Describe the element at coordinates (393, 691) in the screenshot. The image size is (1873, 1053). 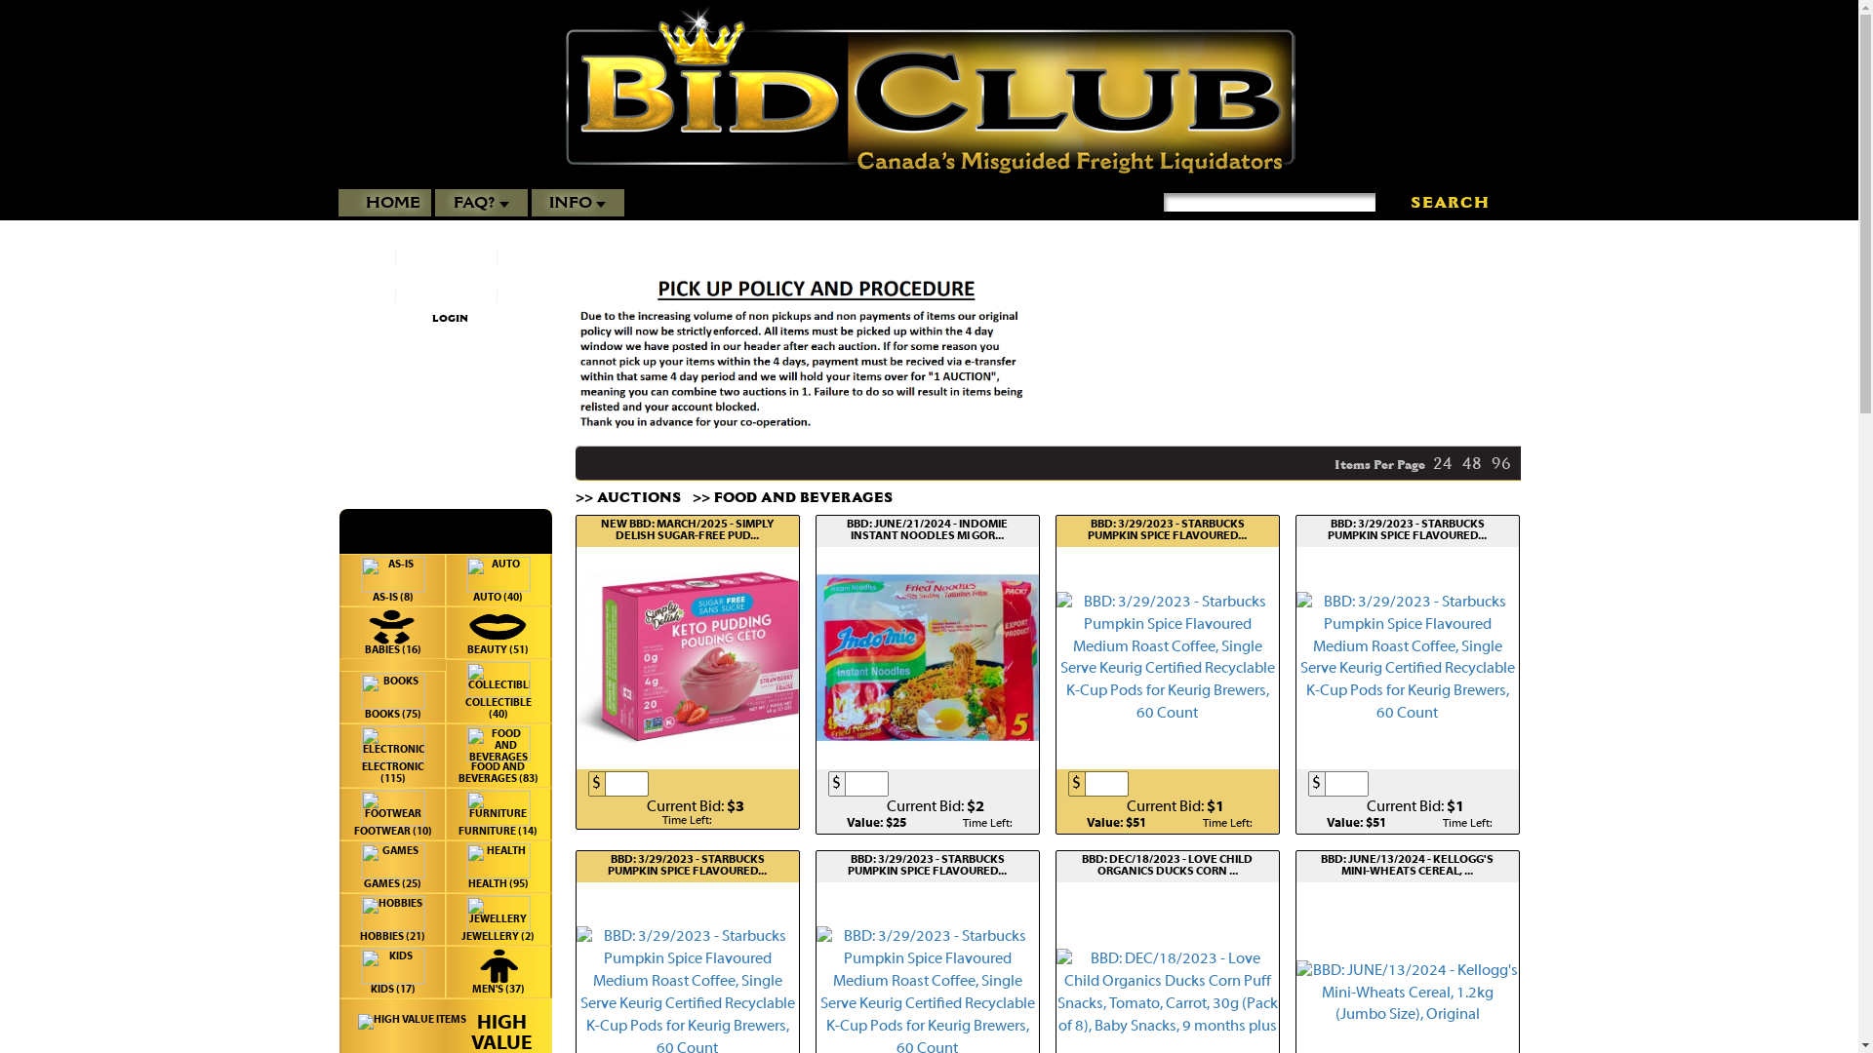
I see `BOOKS` at that location.